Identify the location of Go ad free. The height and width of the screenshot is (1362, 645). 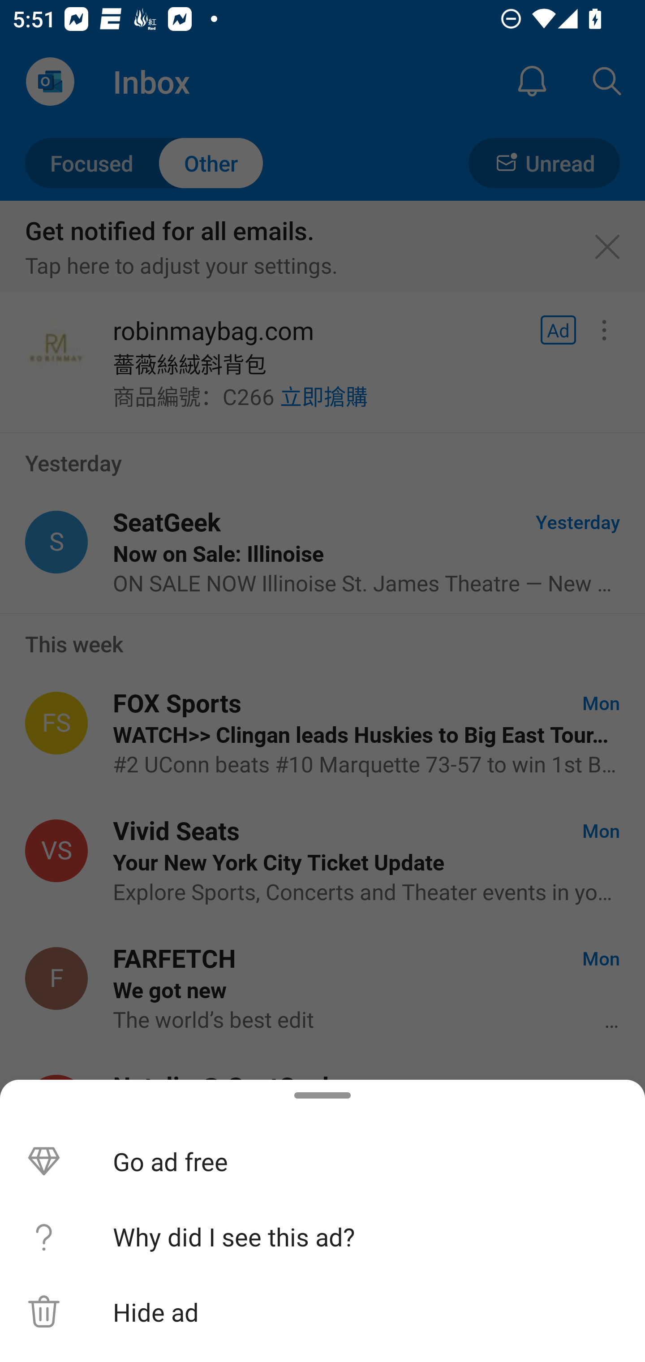
(322, 1161).